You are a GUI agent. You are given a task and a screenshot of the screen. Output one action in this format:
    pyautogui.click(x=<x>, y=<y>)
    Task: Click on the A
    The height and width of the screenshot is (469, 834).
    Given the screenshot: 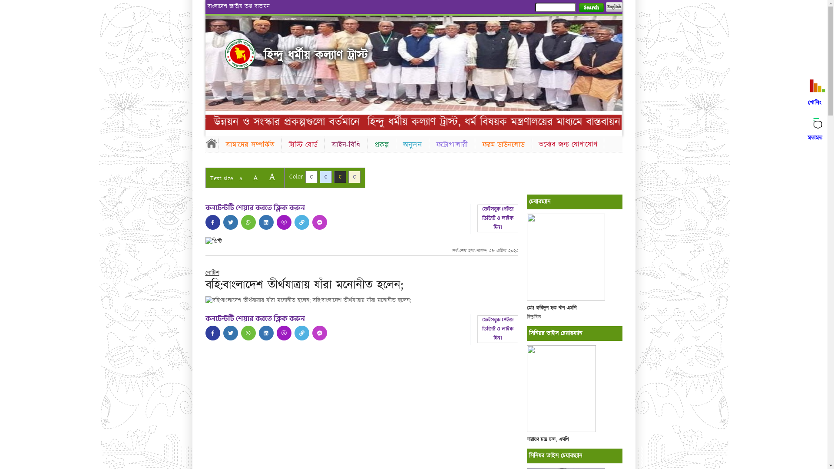 What is the action you would take?
    pyautogui.click(x=255, y=178)
    